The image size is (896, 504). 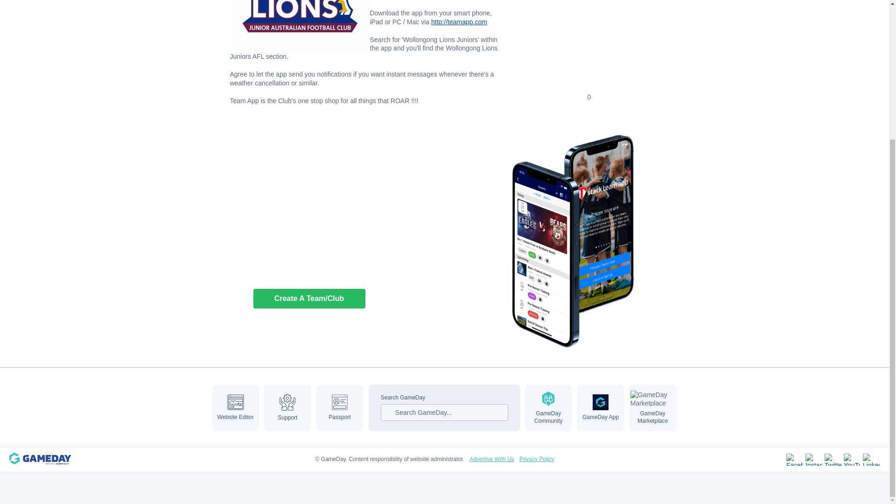 I want to click on Website Editor, so click(x=235, y=408).